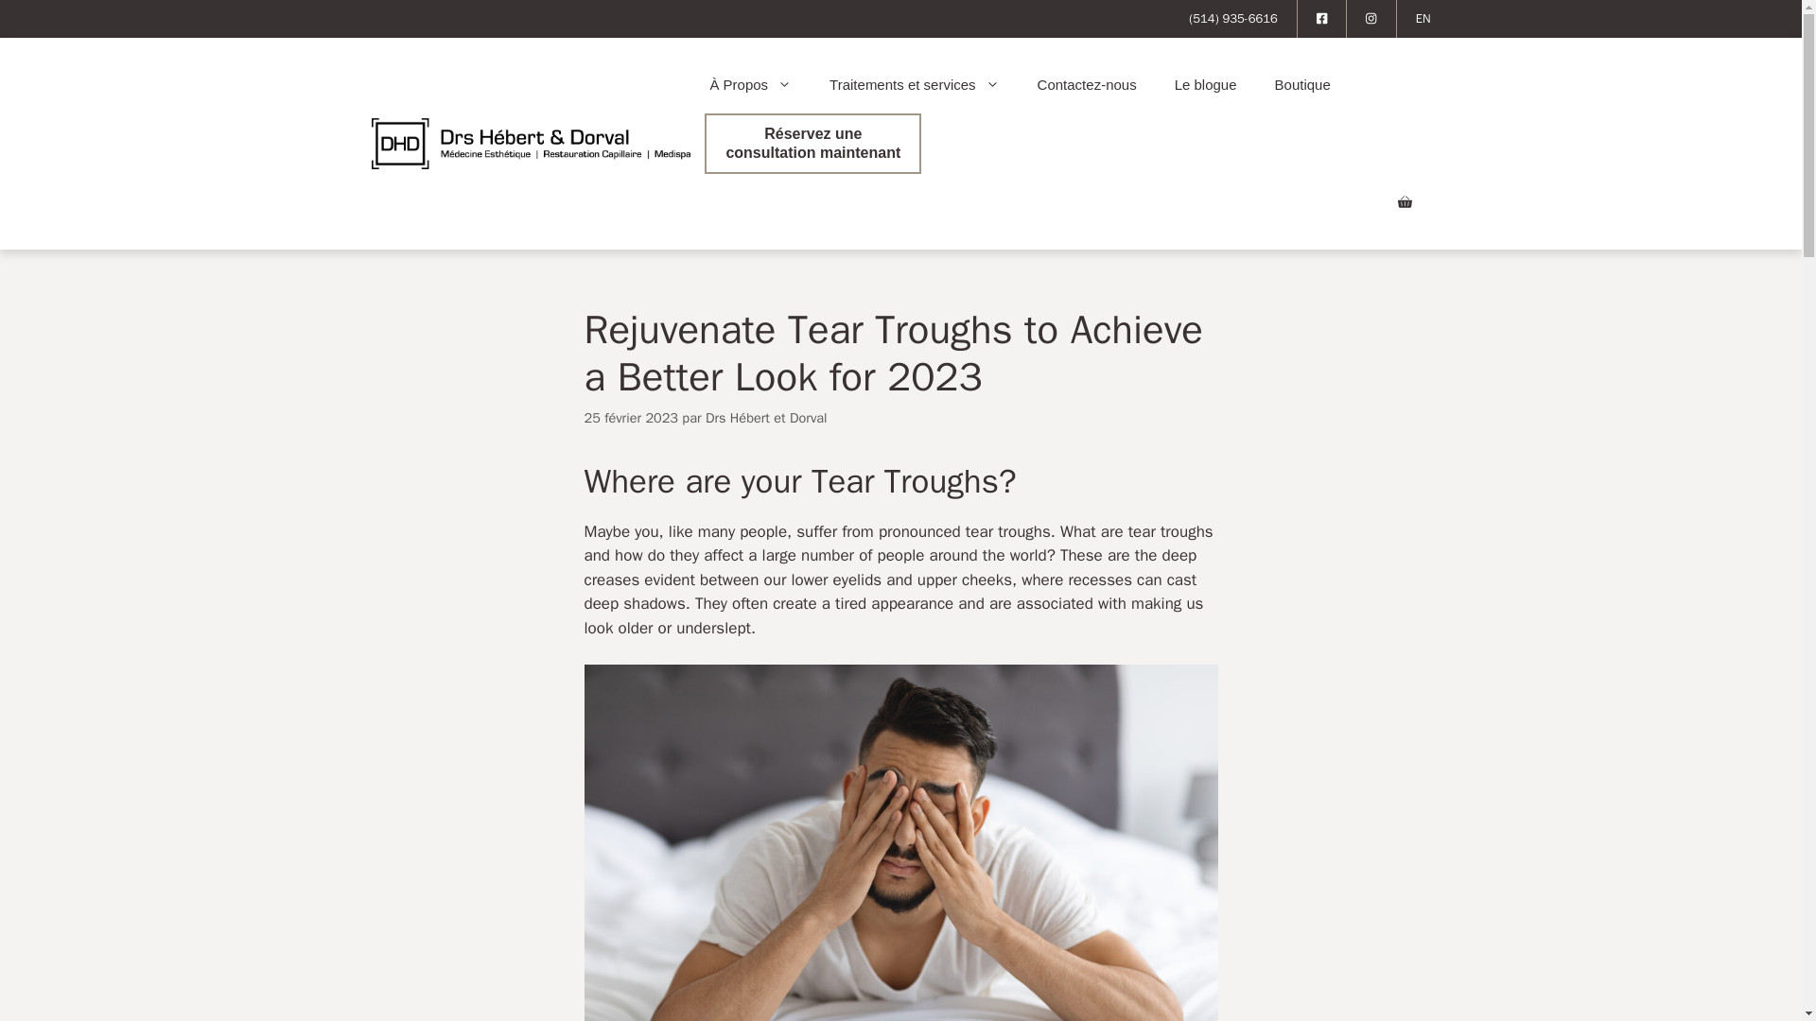 The height and width of the screenshot is (1021, 1816). What do you see at coordinates (1371, 19) in the screenshot?
I see `Instagram` at bounding box center [1371, 19].